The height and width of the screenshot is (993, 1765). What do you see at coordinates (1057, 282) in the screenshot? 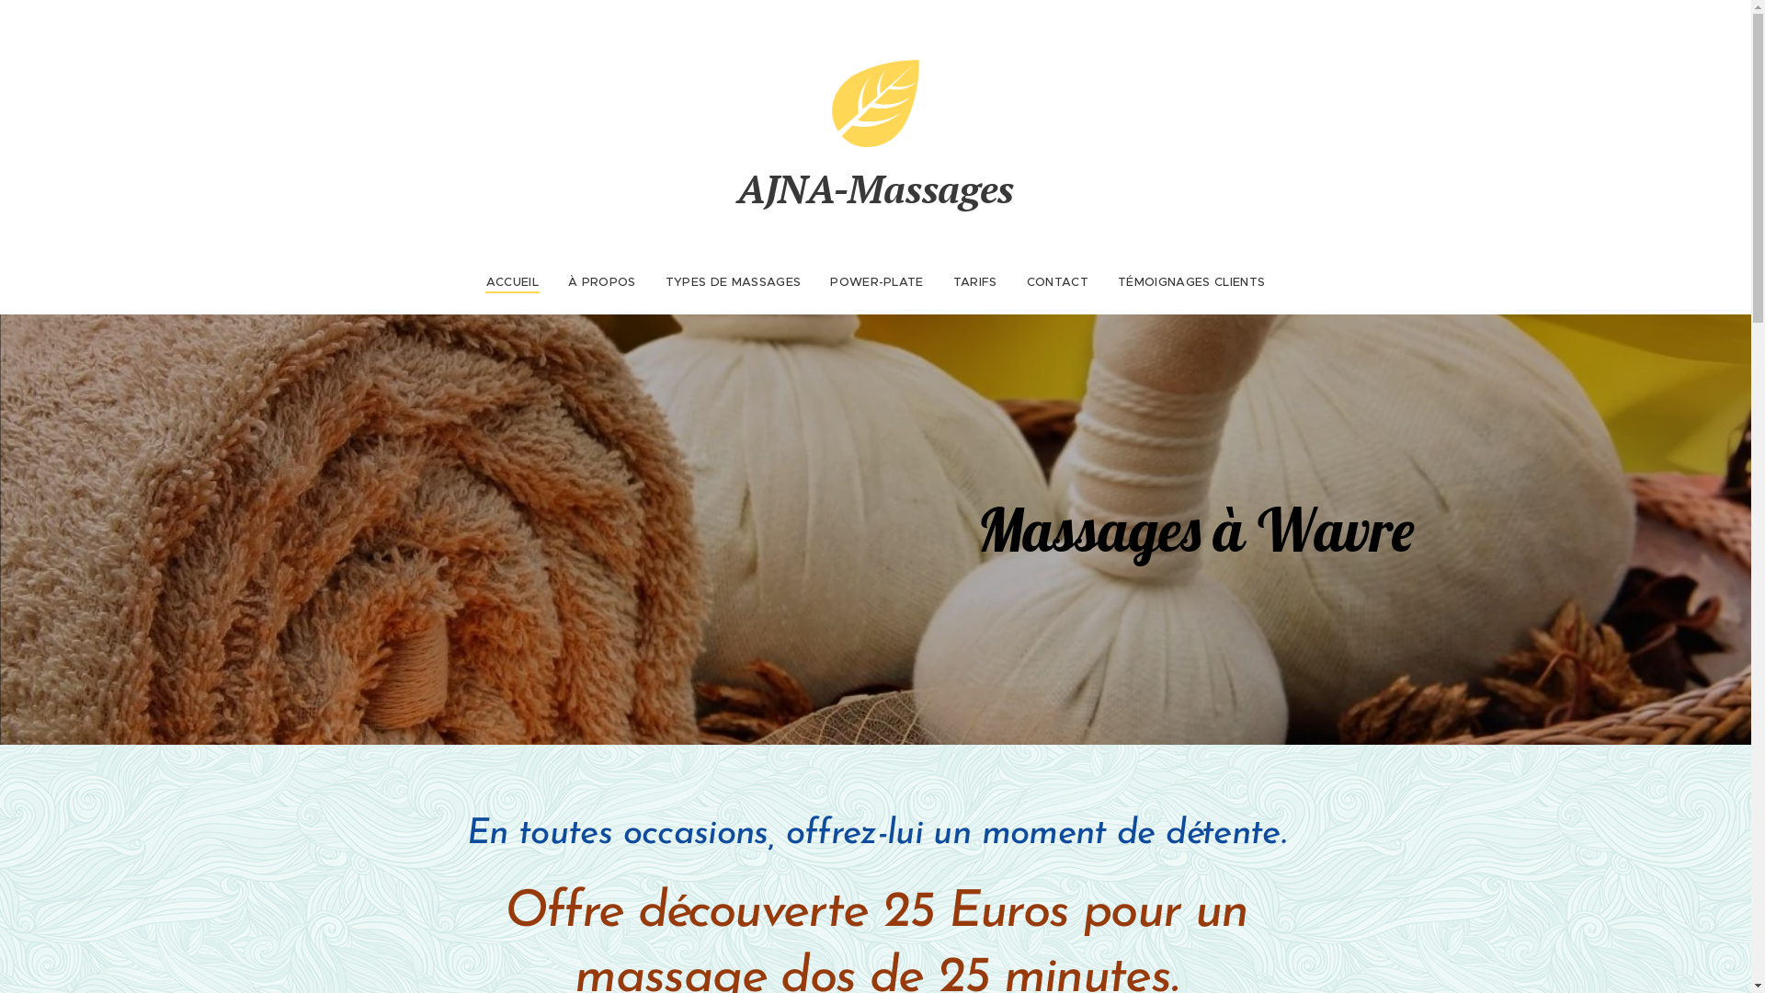
I see `CONTACT` at bounding box center [1057, 282].